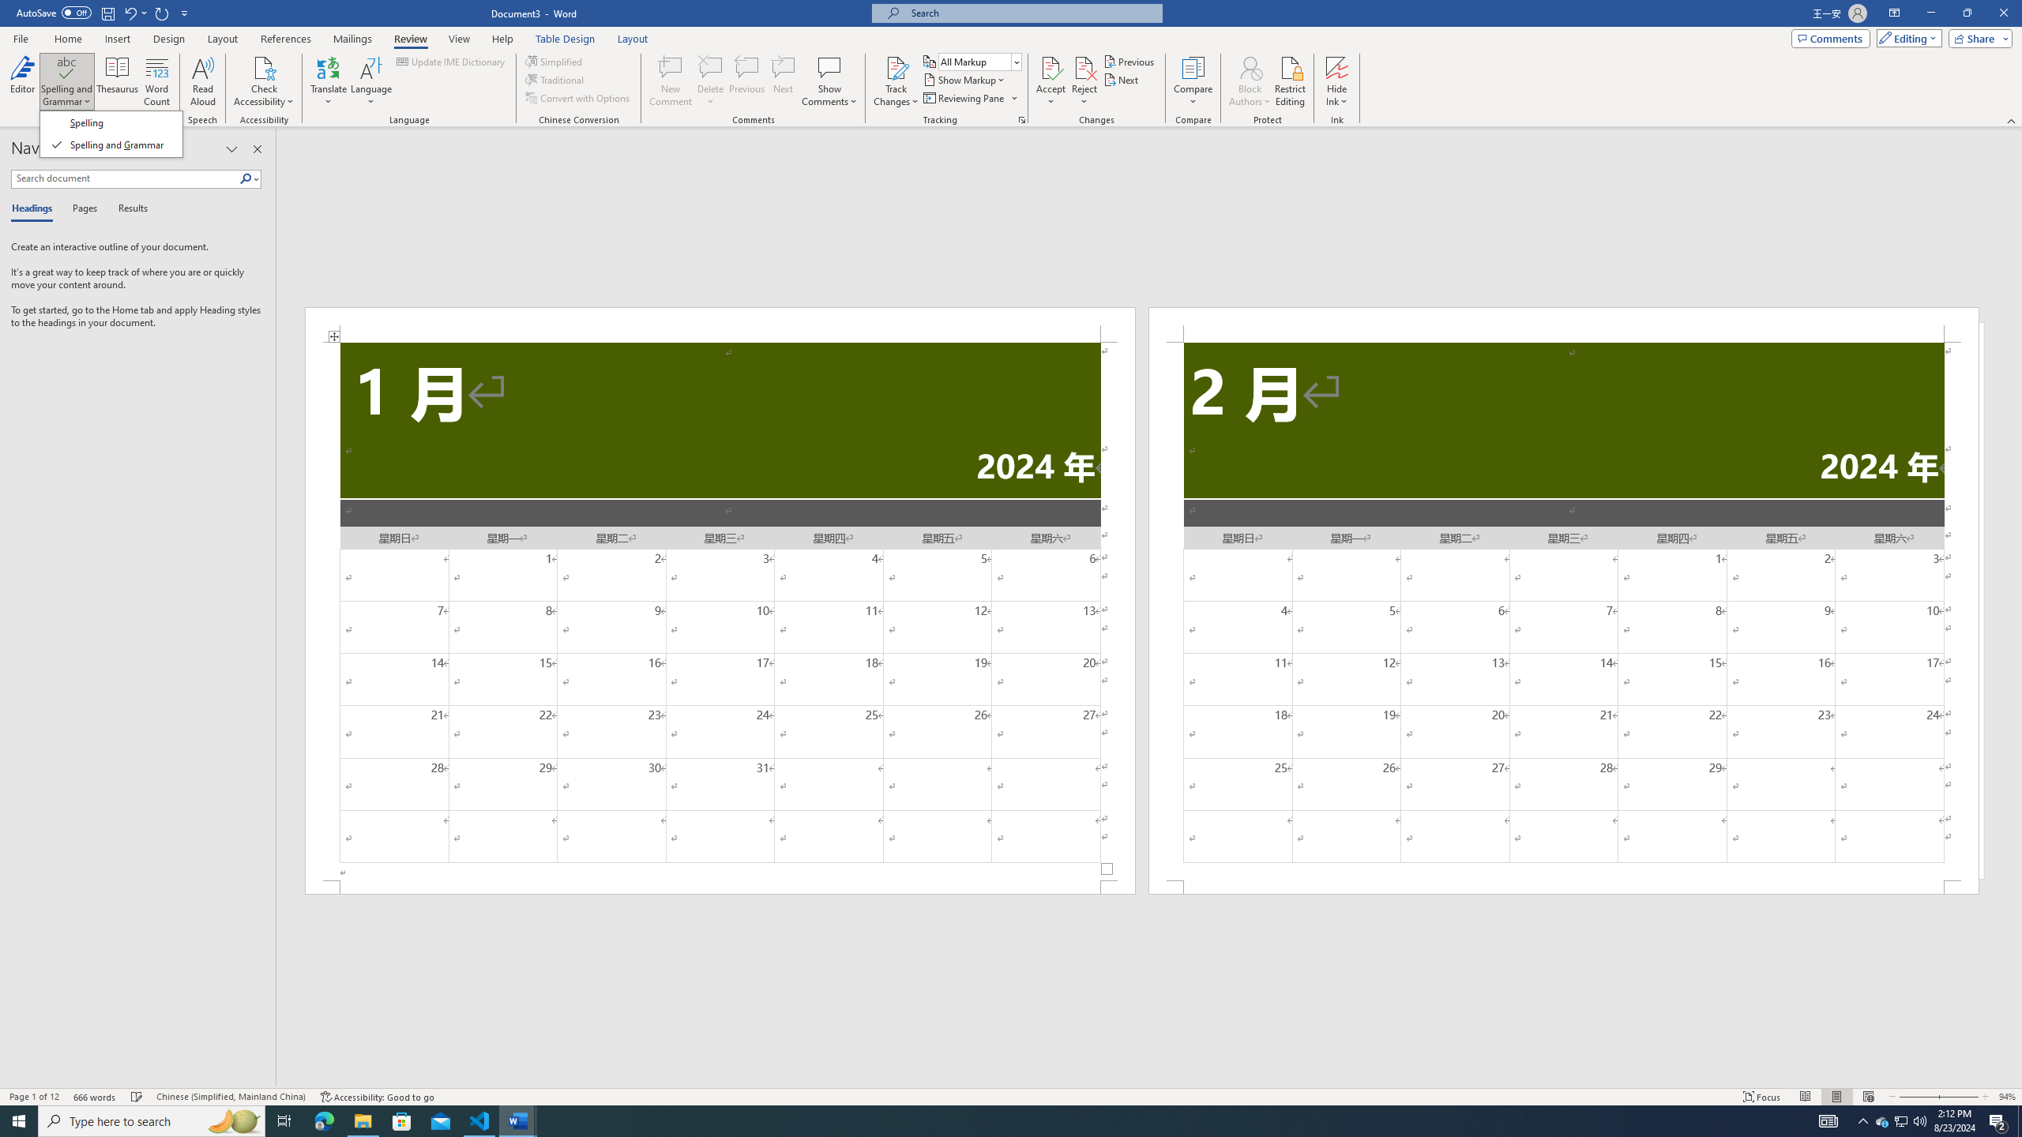 Image resolution: width=2022 pixels, height=1137 pixels. What do you see at coordinates (203, 81) in the screenshot?
I see `Read Aloud` at bounding box center [203, 81].